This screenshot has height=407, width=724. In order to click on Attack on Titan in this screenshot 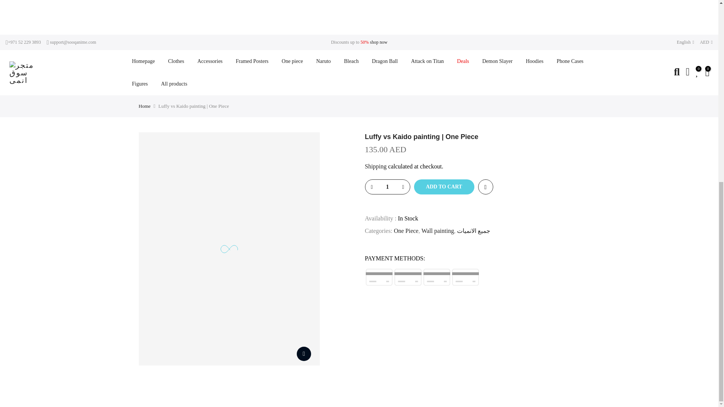, I will do `click(427, 61)`.